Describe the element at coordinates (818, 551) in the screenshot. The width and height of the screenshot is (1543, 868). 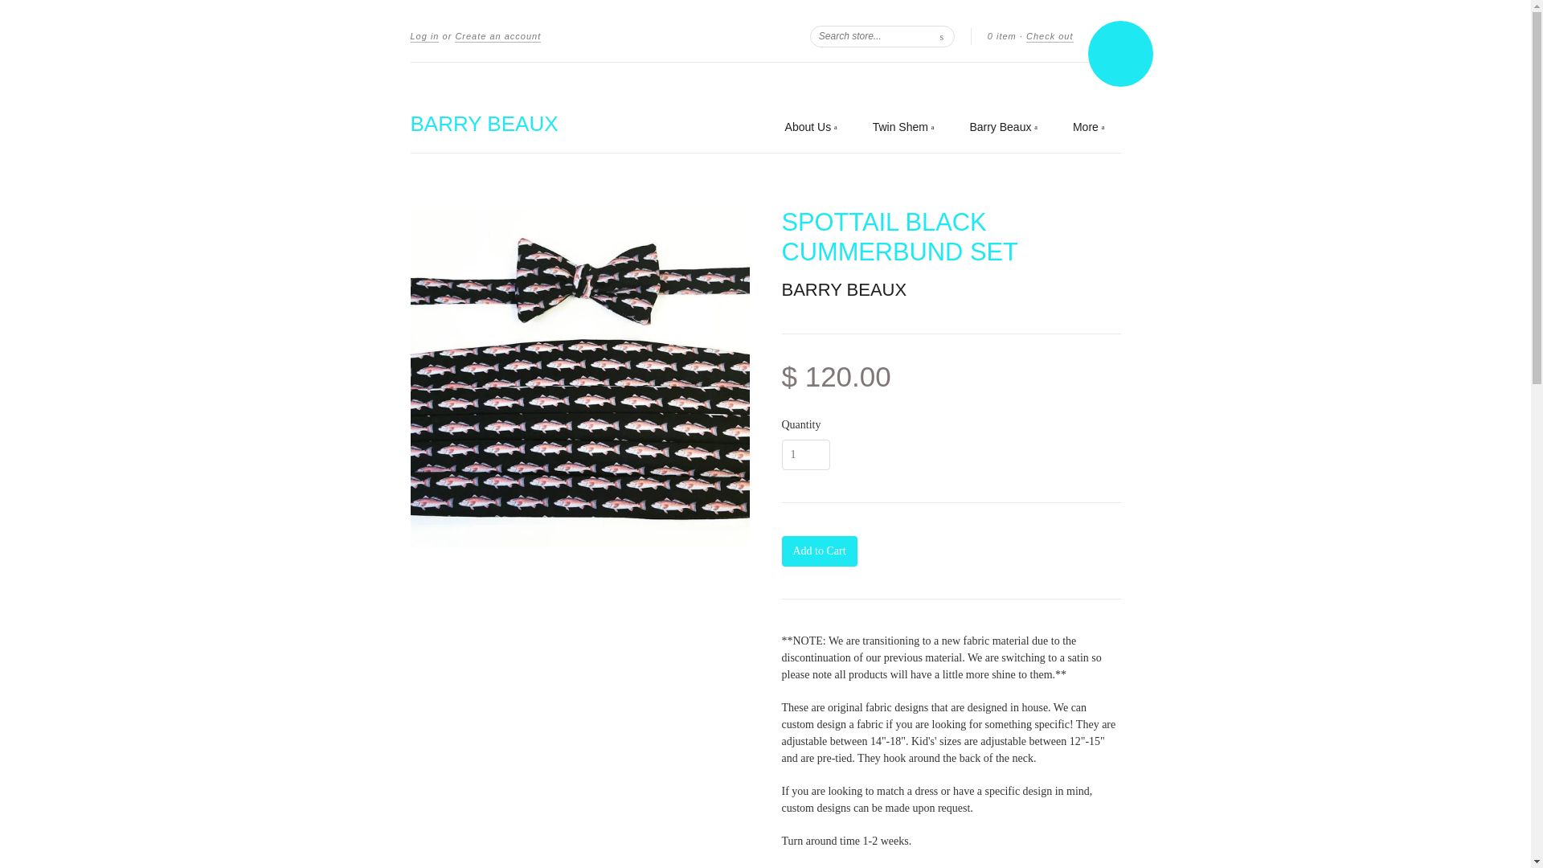
I see `Add to Cart` at that location.